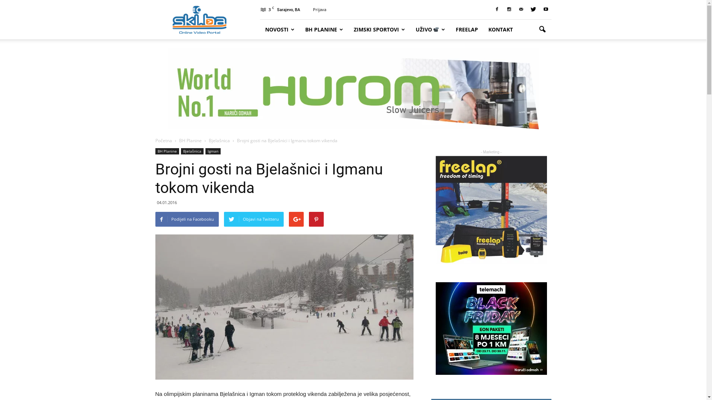 Image resolution: width=712 pixels, height=400 pixels. What do you see at coordinates (324, 30) in the screenshot?
I see `BH PLANINE` at bounding box center [324, 30].